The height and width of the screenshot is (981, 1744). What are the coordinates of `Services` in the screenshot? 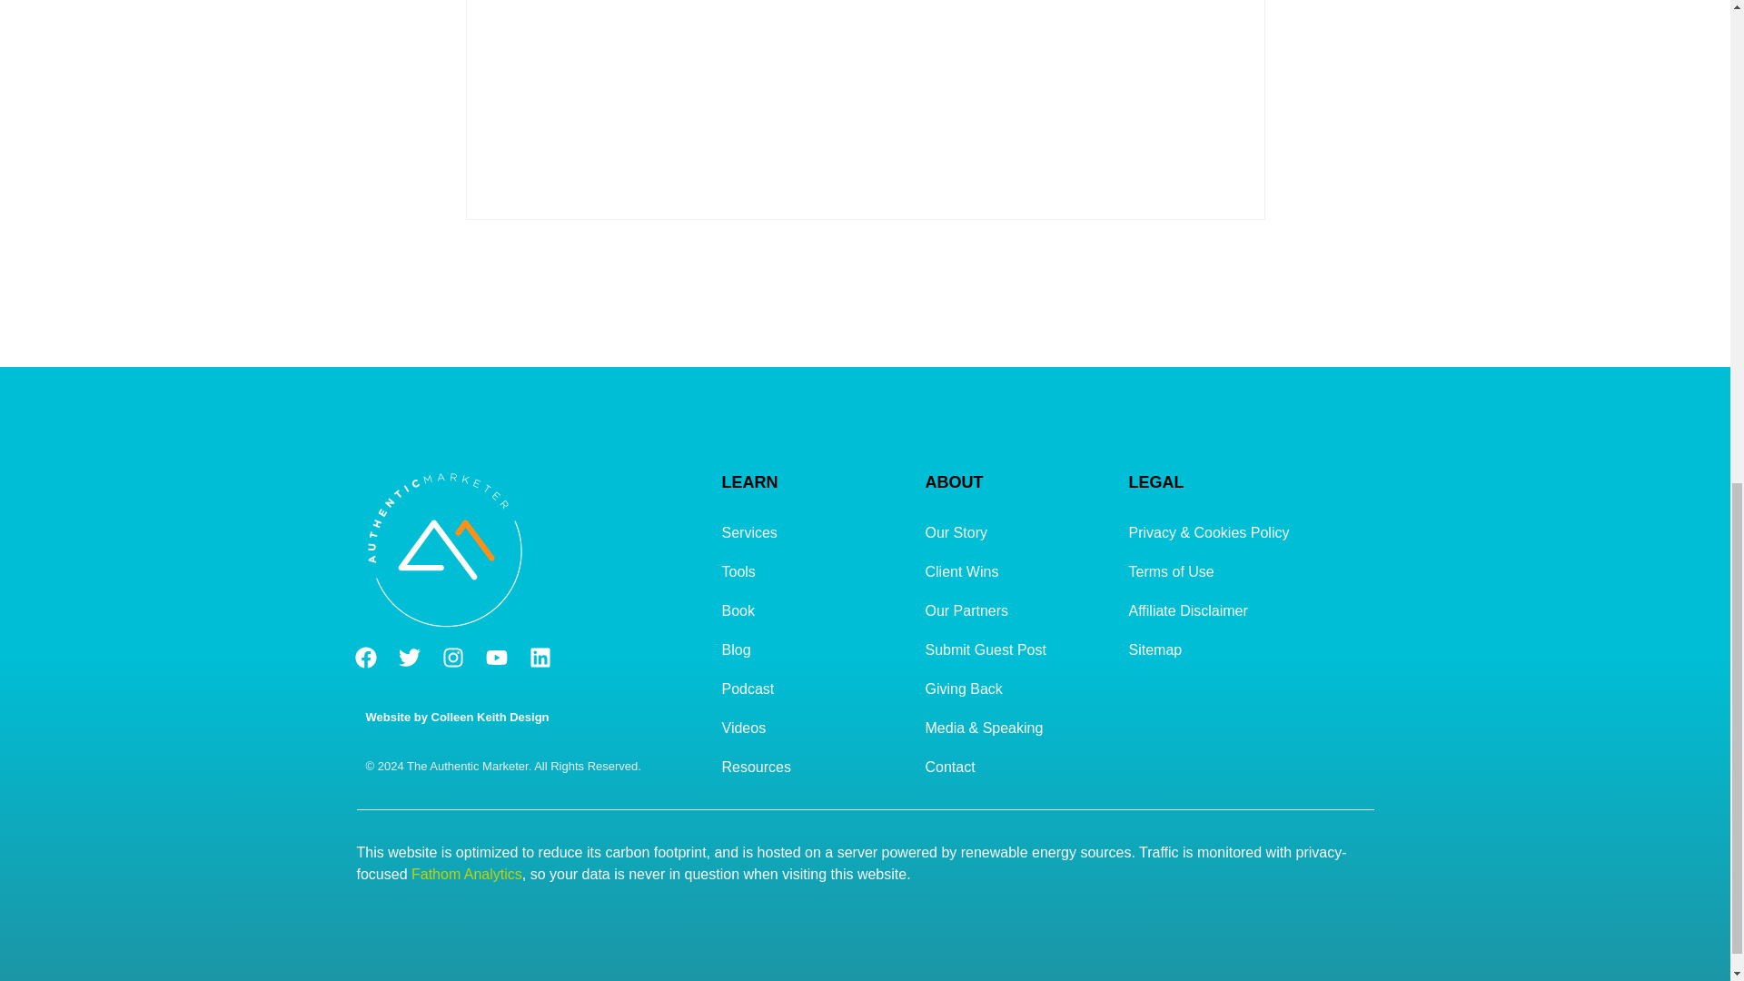 It's located at (814, 532).